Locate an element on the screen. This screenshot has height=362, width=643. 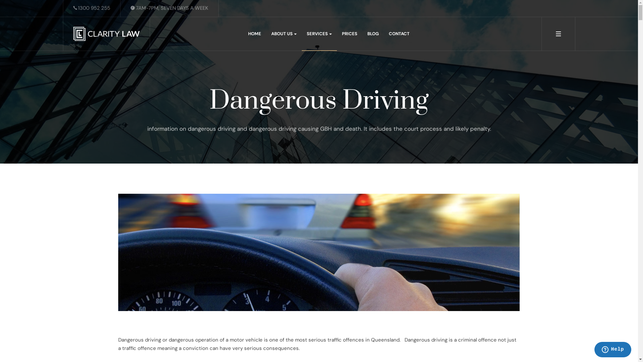
HOME is located at coordinates (255, 34).